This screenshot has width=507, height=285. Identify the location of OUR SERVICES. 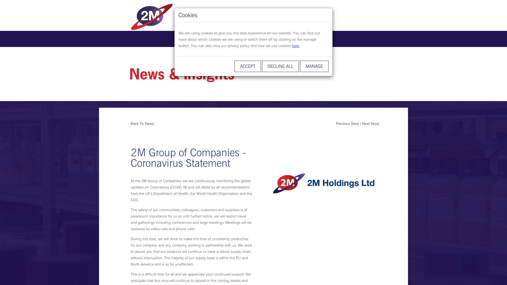
(222, 39).